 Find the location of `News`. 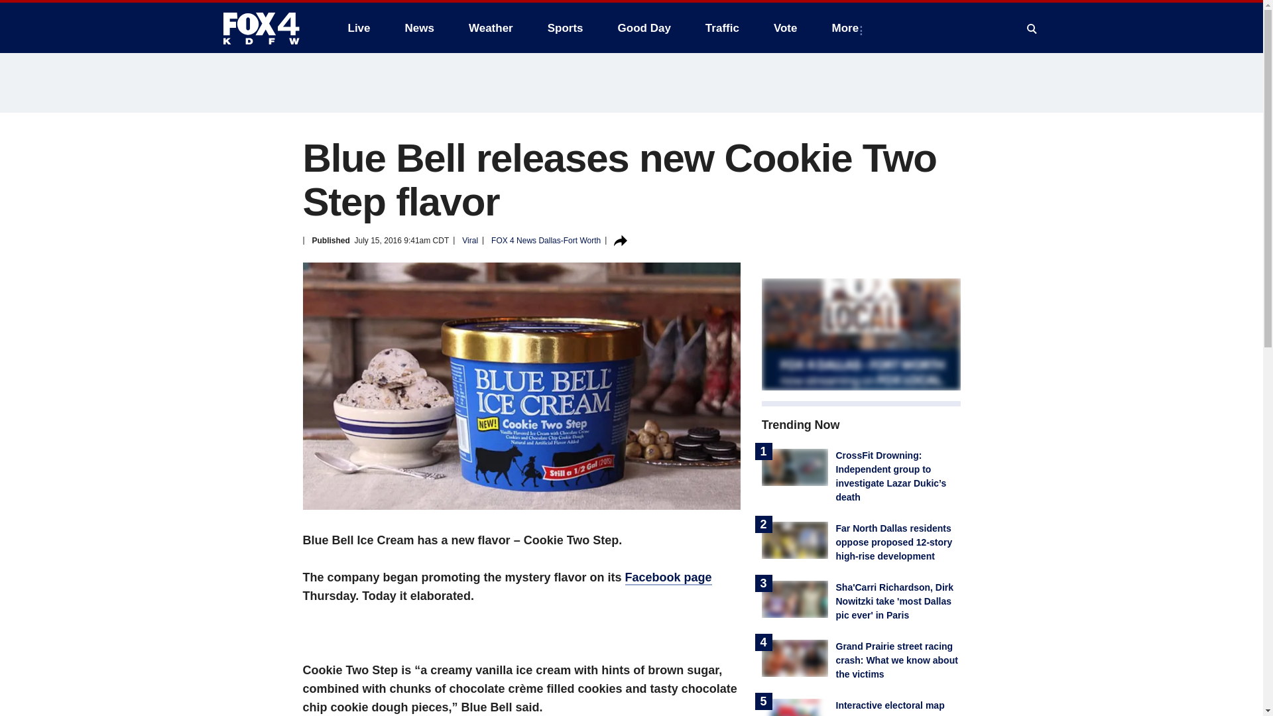

News is located at coordinates (419, 28).